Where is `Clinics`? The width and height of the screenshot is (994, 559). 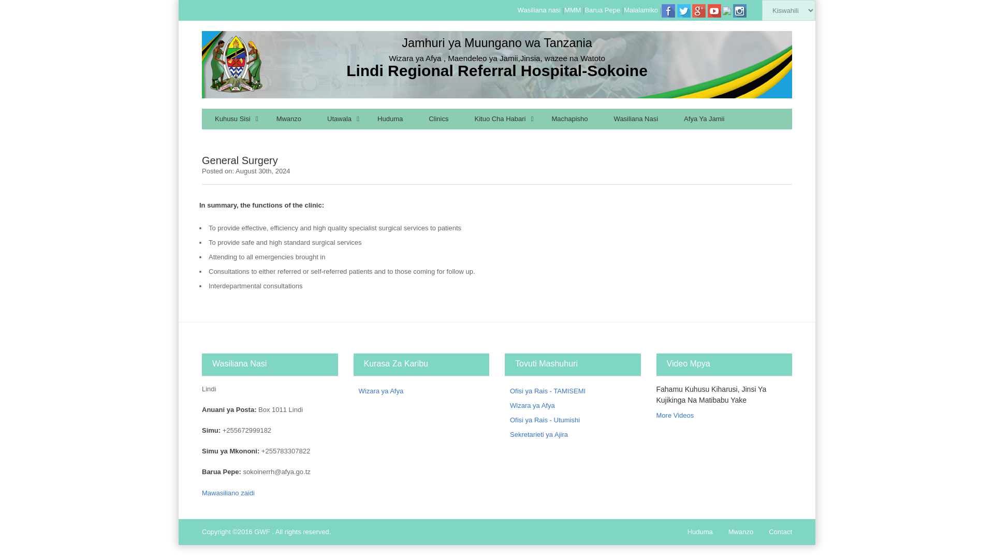
Clinics is located at coordinates (438, 119).